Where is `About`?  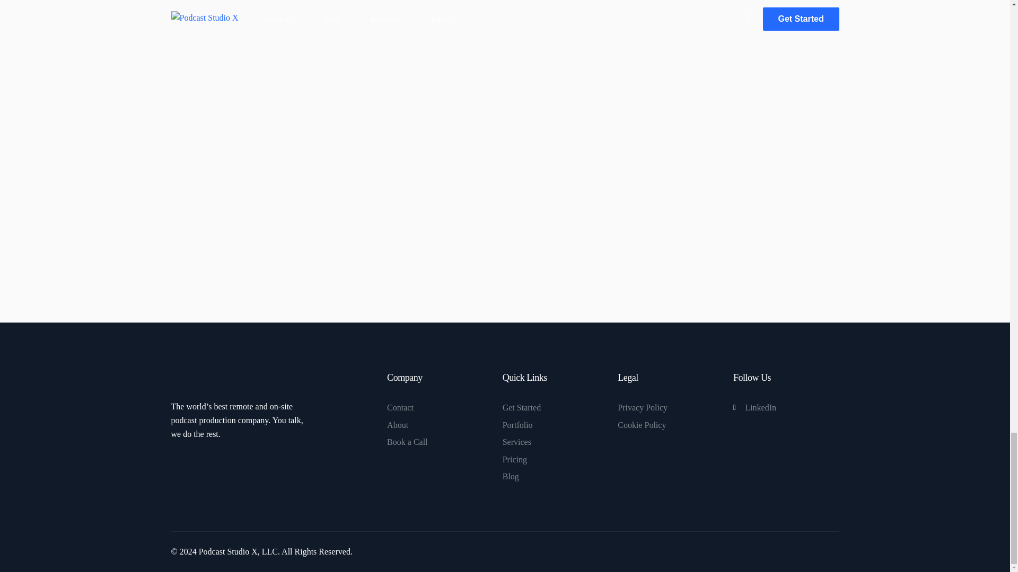
About is located at coordinates (439, 425).